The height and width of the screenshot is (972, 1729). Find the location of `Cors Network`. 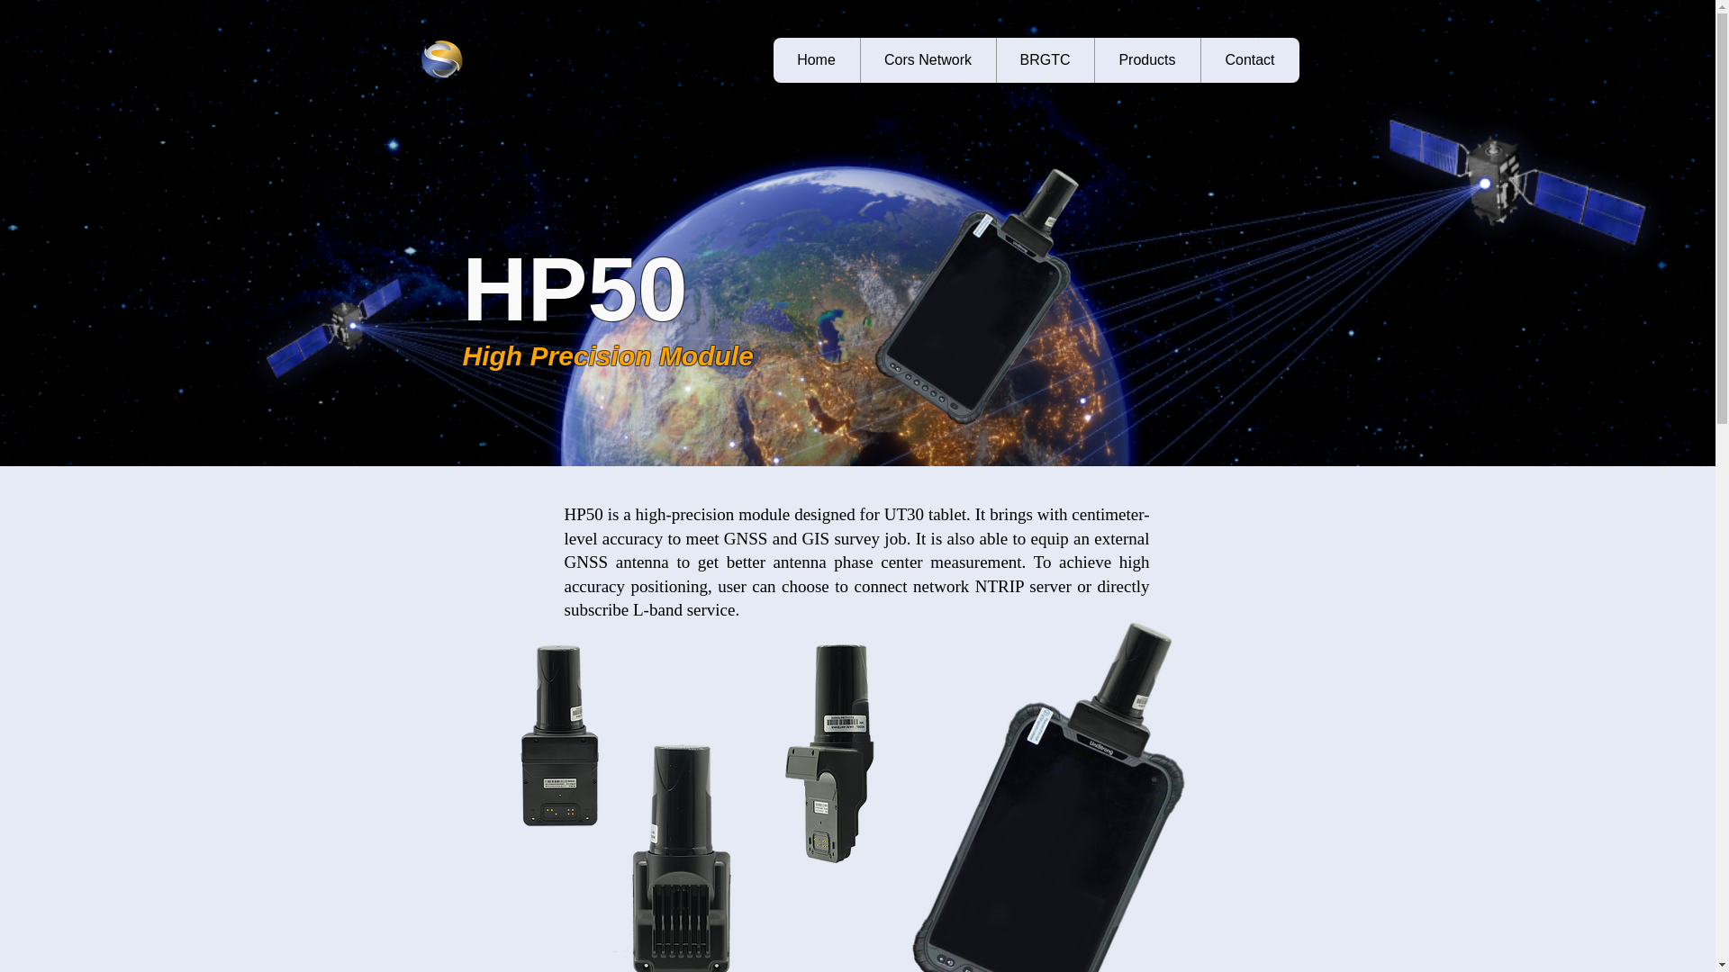

Cors Network is located at coordinates (928, 59).